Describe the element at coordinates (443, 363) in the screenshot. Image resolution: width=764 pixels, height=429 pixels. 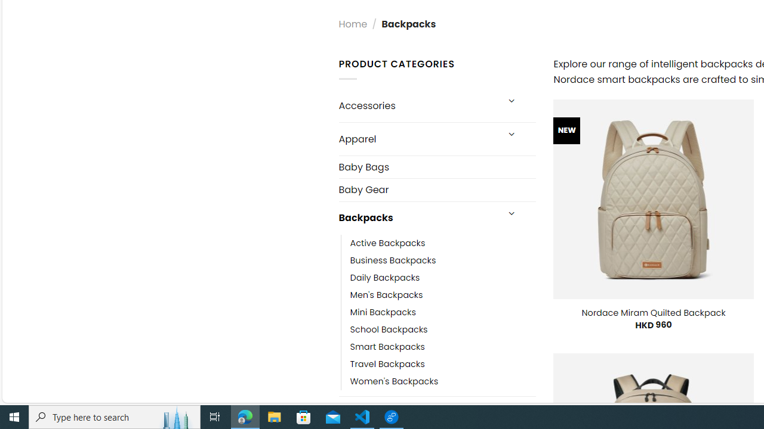
I see `Travel Backpacks` at that location.